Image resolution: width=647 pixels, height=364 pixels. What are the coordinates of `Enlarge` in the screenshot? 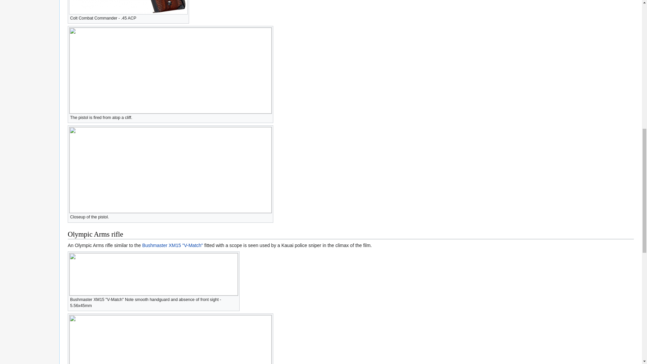 It's located at (235, 299).